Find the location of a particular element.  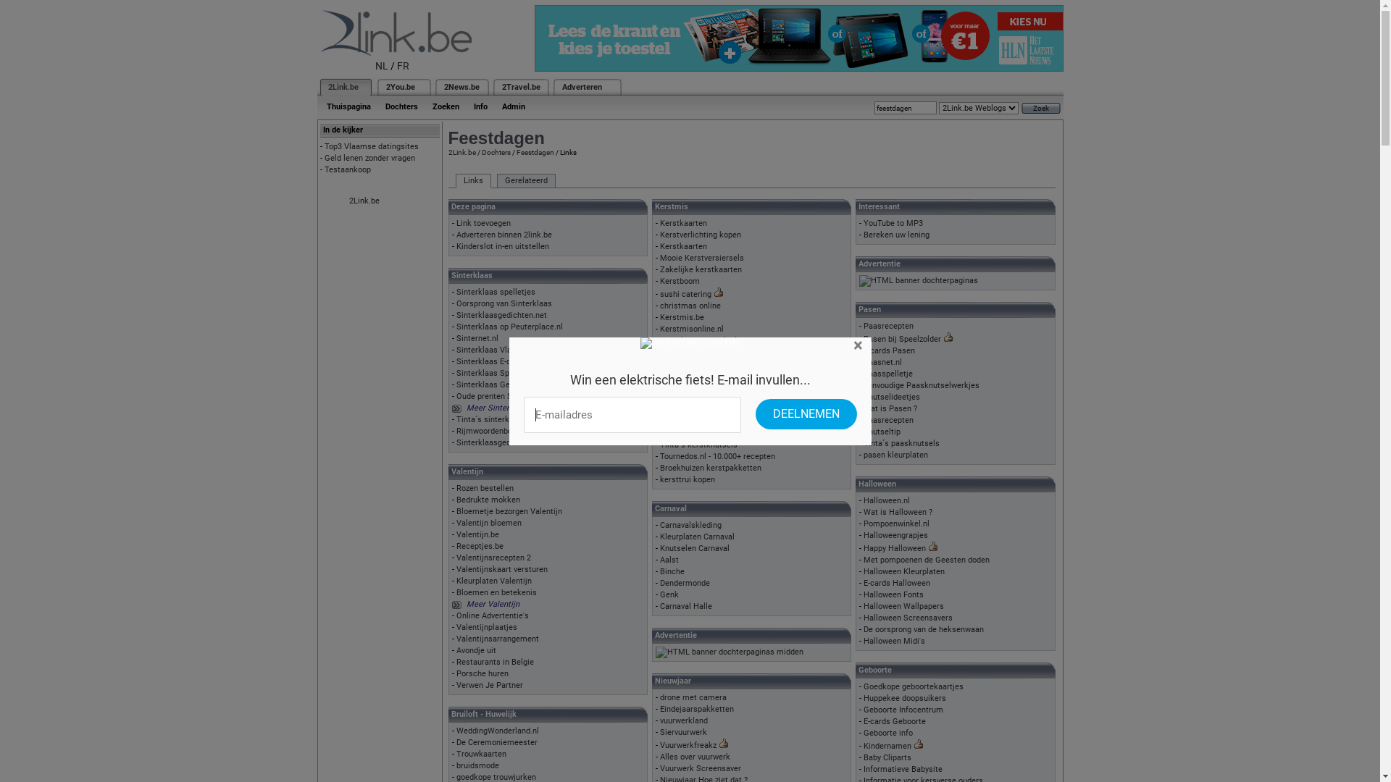

Sinterklaas op Peuterplace.nl is located at coordinates (510, 327).